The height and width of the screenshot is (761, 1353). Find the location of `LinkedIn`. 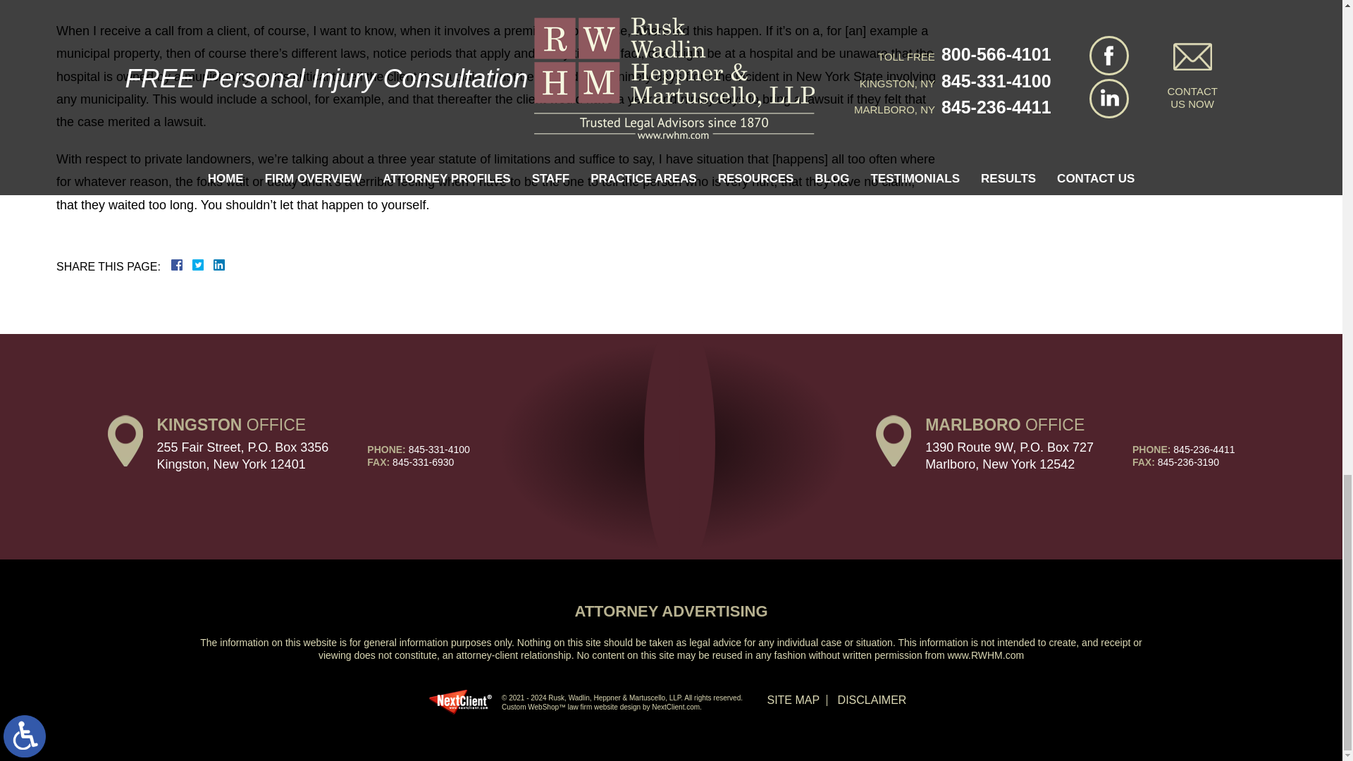

LinkedIn is located at coordinates (213, 265).